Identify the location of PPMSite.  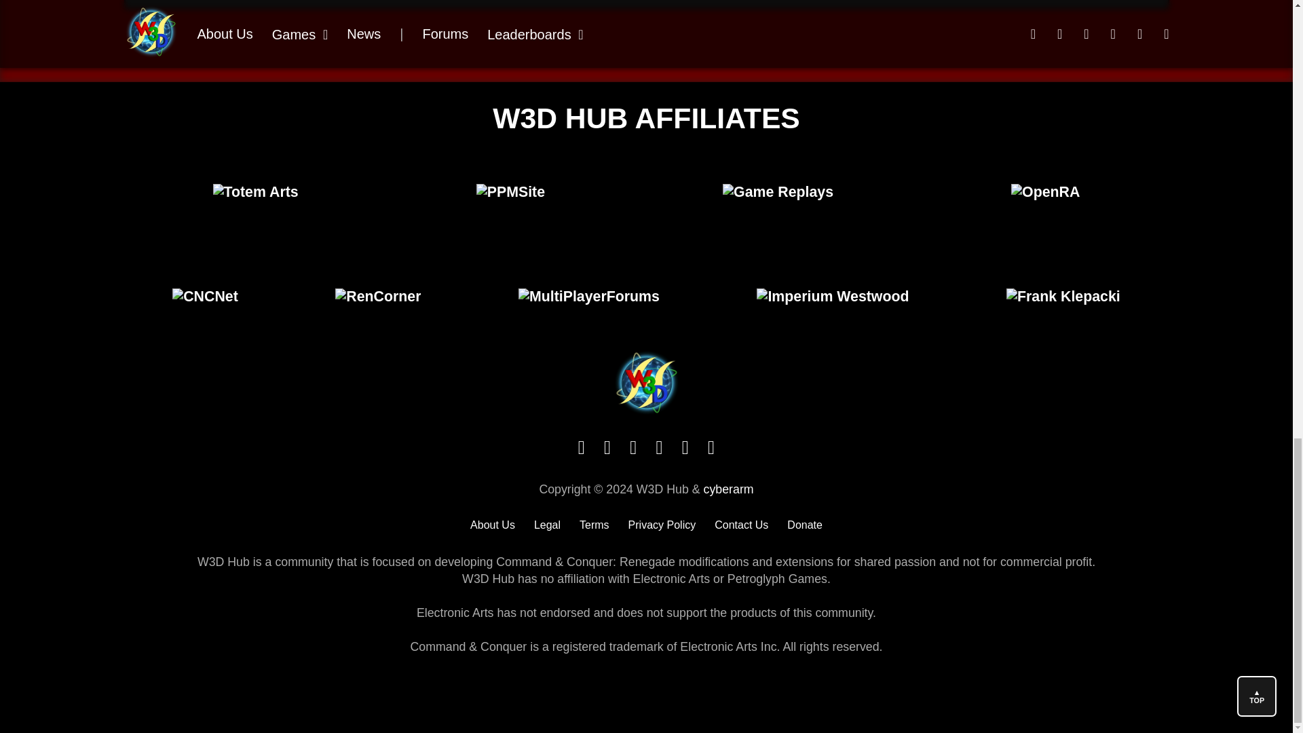
(510, 191).